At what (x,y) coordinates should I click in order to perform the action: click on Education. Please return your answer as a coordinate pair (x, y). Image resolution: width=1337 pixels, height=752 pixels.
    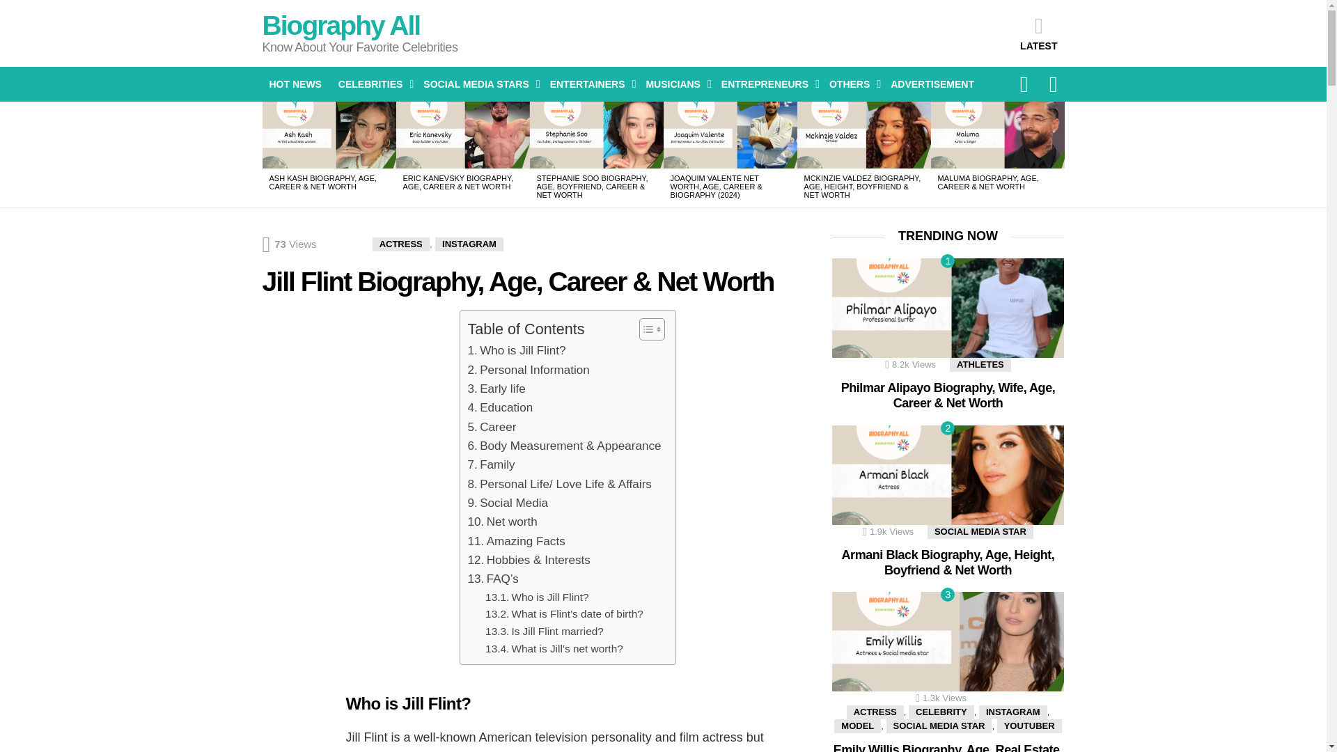
    Looking at the image, I should click on (499, 408).